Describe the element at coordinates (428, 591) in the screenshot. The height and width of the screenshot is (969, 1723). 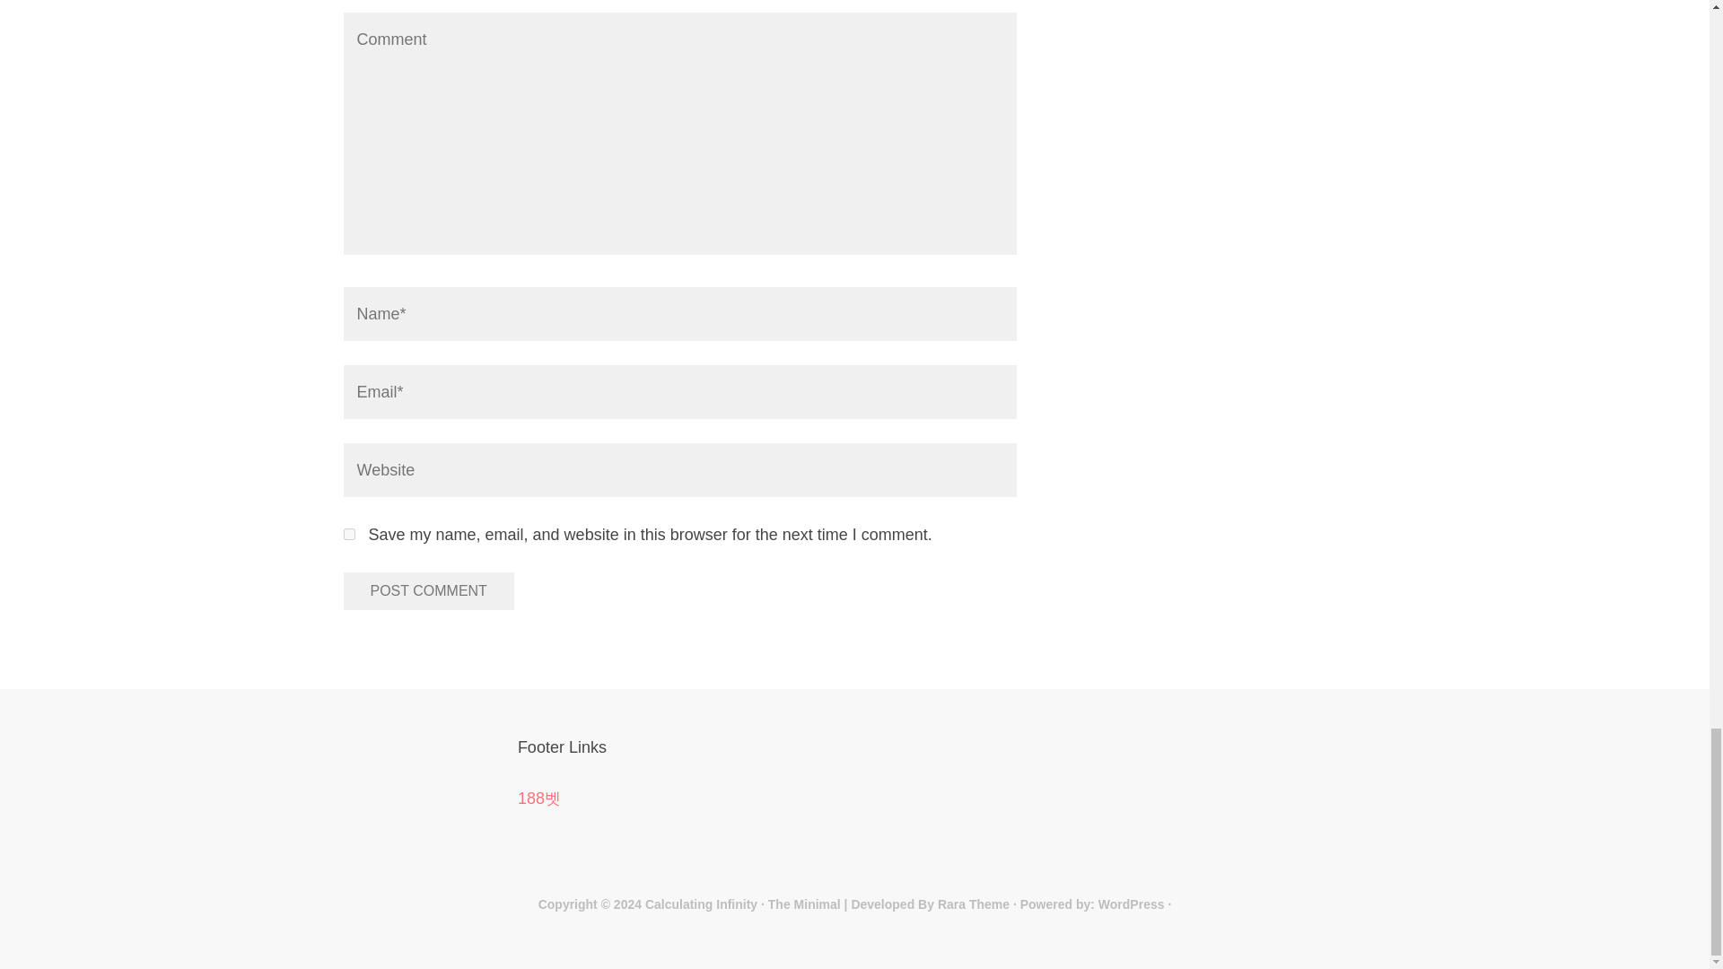
I see `Post Comment` at that location.